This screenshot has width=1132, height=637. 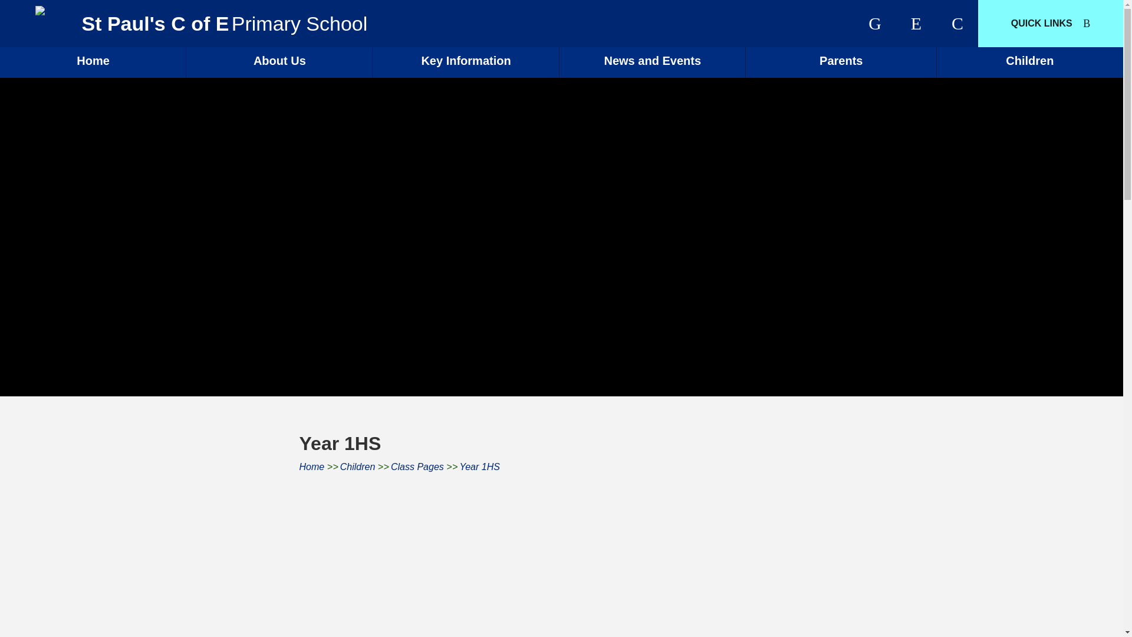 I want to click on Key Information, so click(x=466, y=62).